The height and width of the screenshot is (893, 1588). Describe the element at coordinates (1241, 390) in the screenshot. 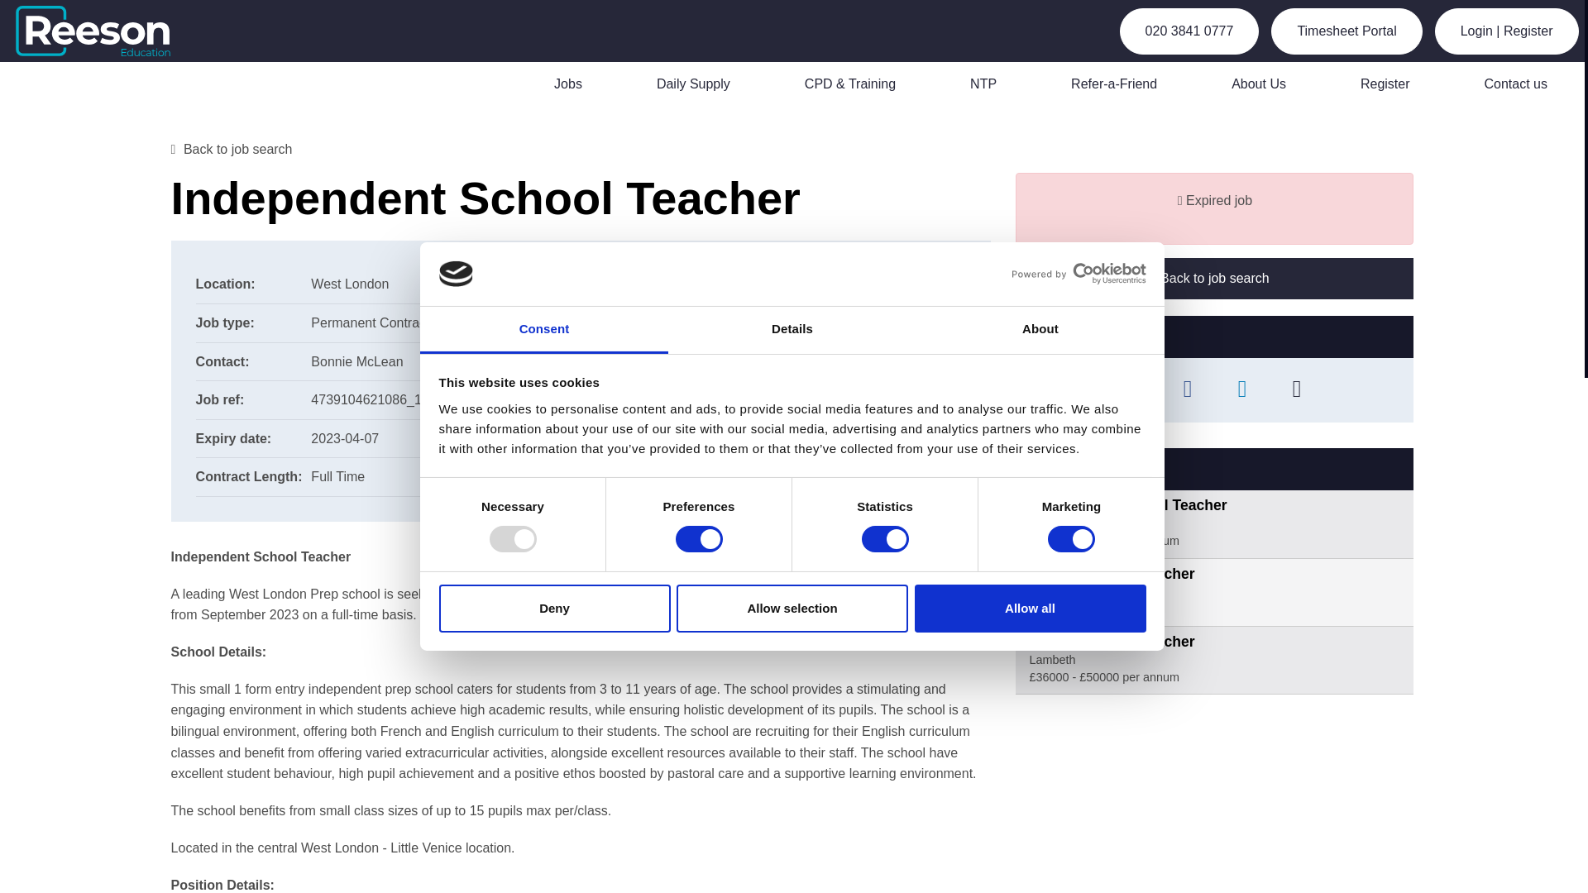

I see `LinkedIn` at that location.